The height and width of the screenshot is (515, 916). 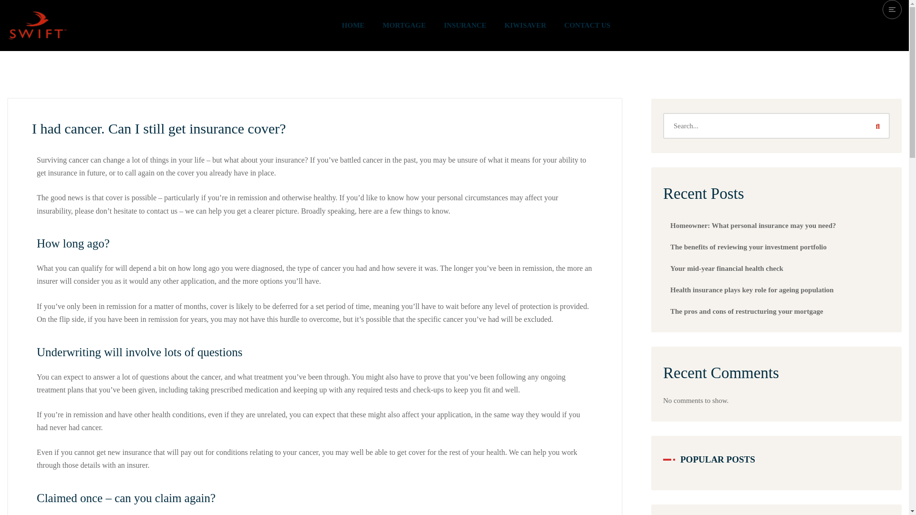 I want to click on Health insurance plays key role for ageing population, so click(x=752, y=290).